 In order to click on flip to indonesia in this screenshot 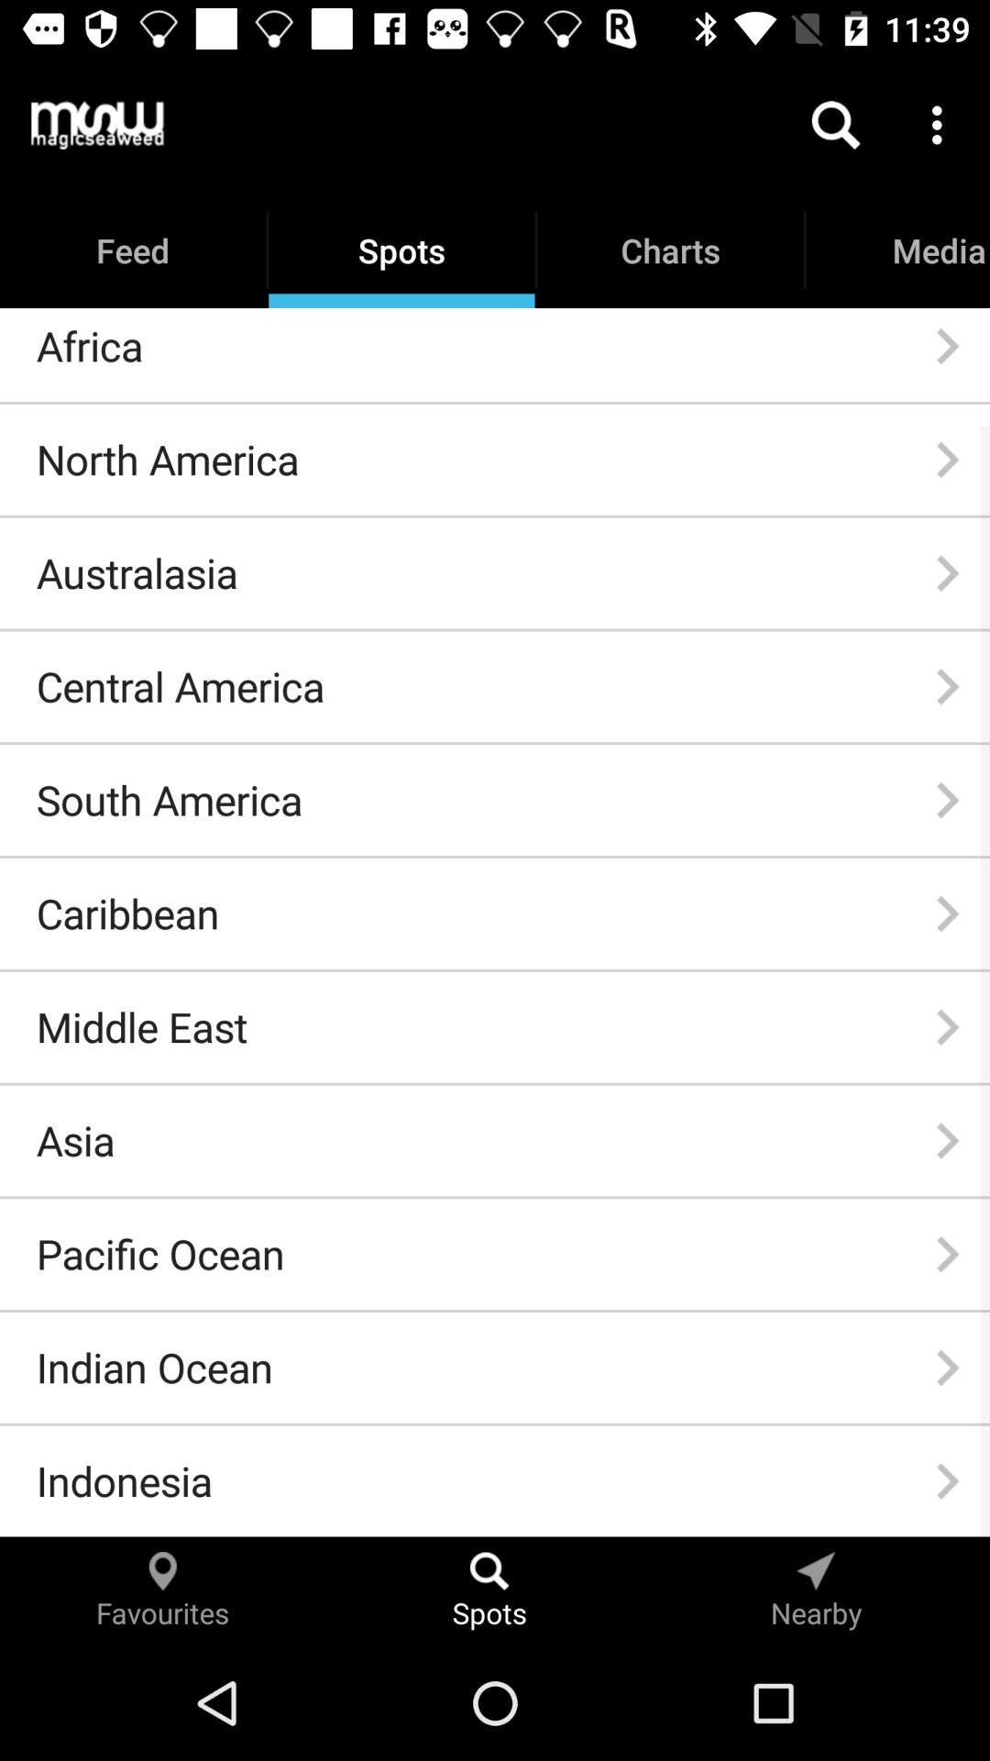, I will do `click(124, 1480)`.